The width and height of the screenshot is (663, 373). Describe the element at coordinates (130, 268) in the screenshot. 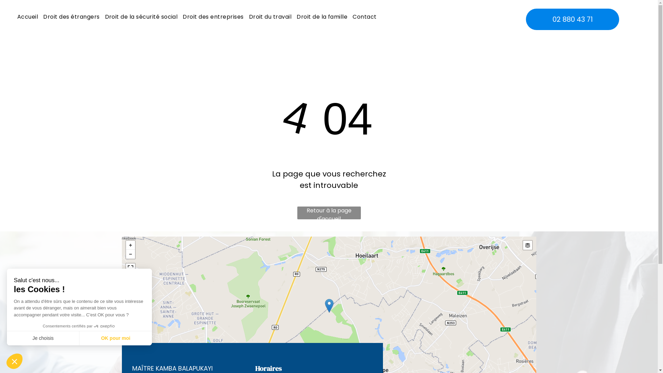

I see `View Fullscreen` at that location.